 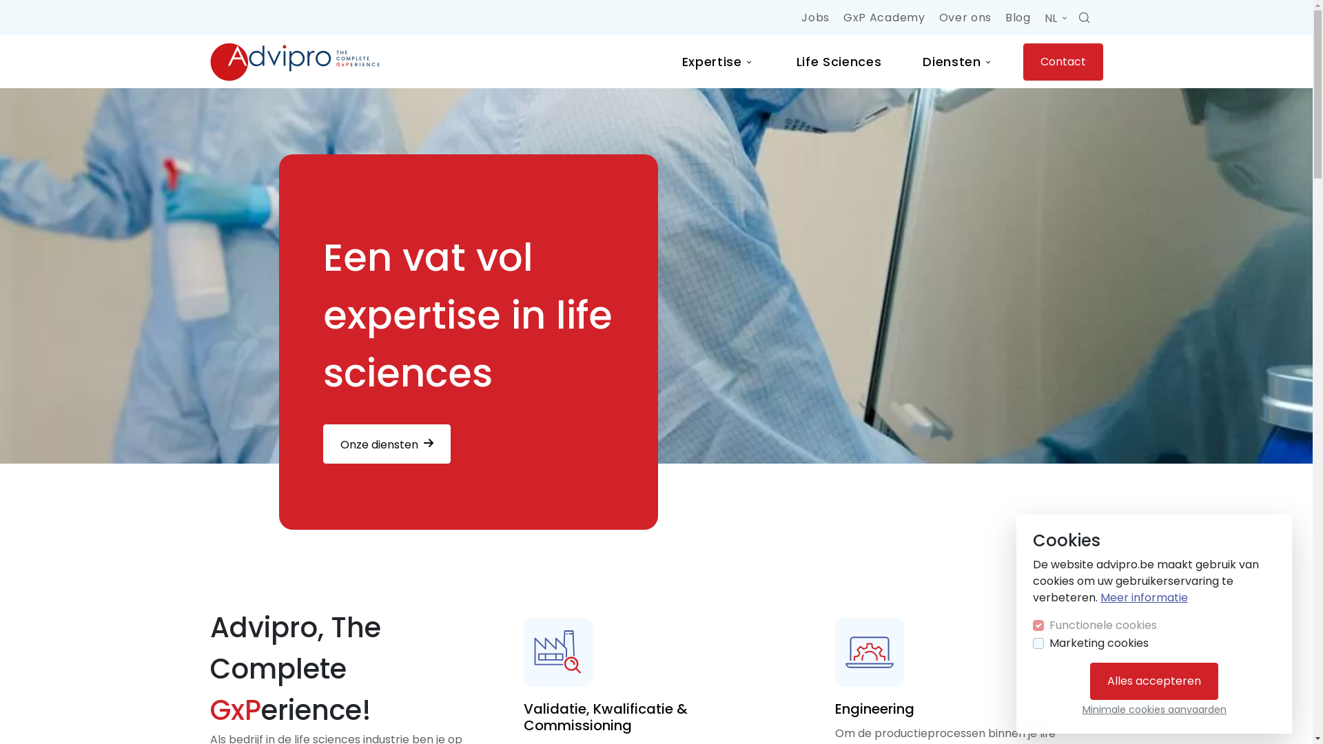 What do you see at coordinates (965, 18) in the screenshot?
I see `Over ons` at bounding box center [965, 18].